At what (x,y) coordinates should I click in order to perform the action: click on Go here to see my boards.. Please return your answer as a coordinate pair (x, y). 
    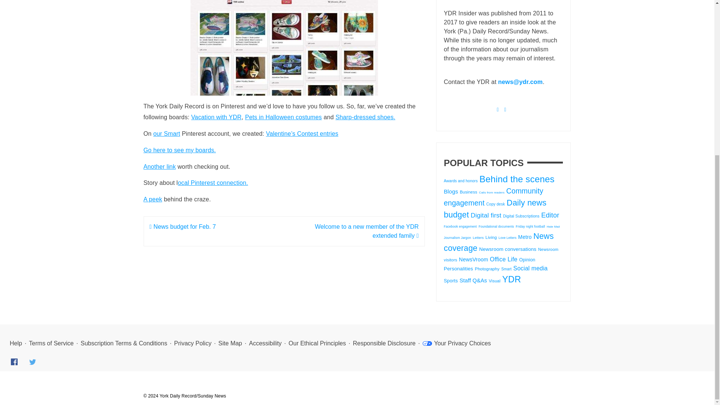
    Looking at the image, I should click on (179, 150).